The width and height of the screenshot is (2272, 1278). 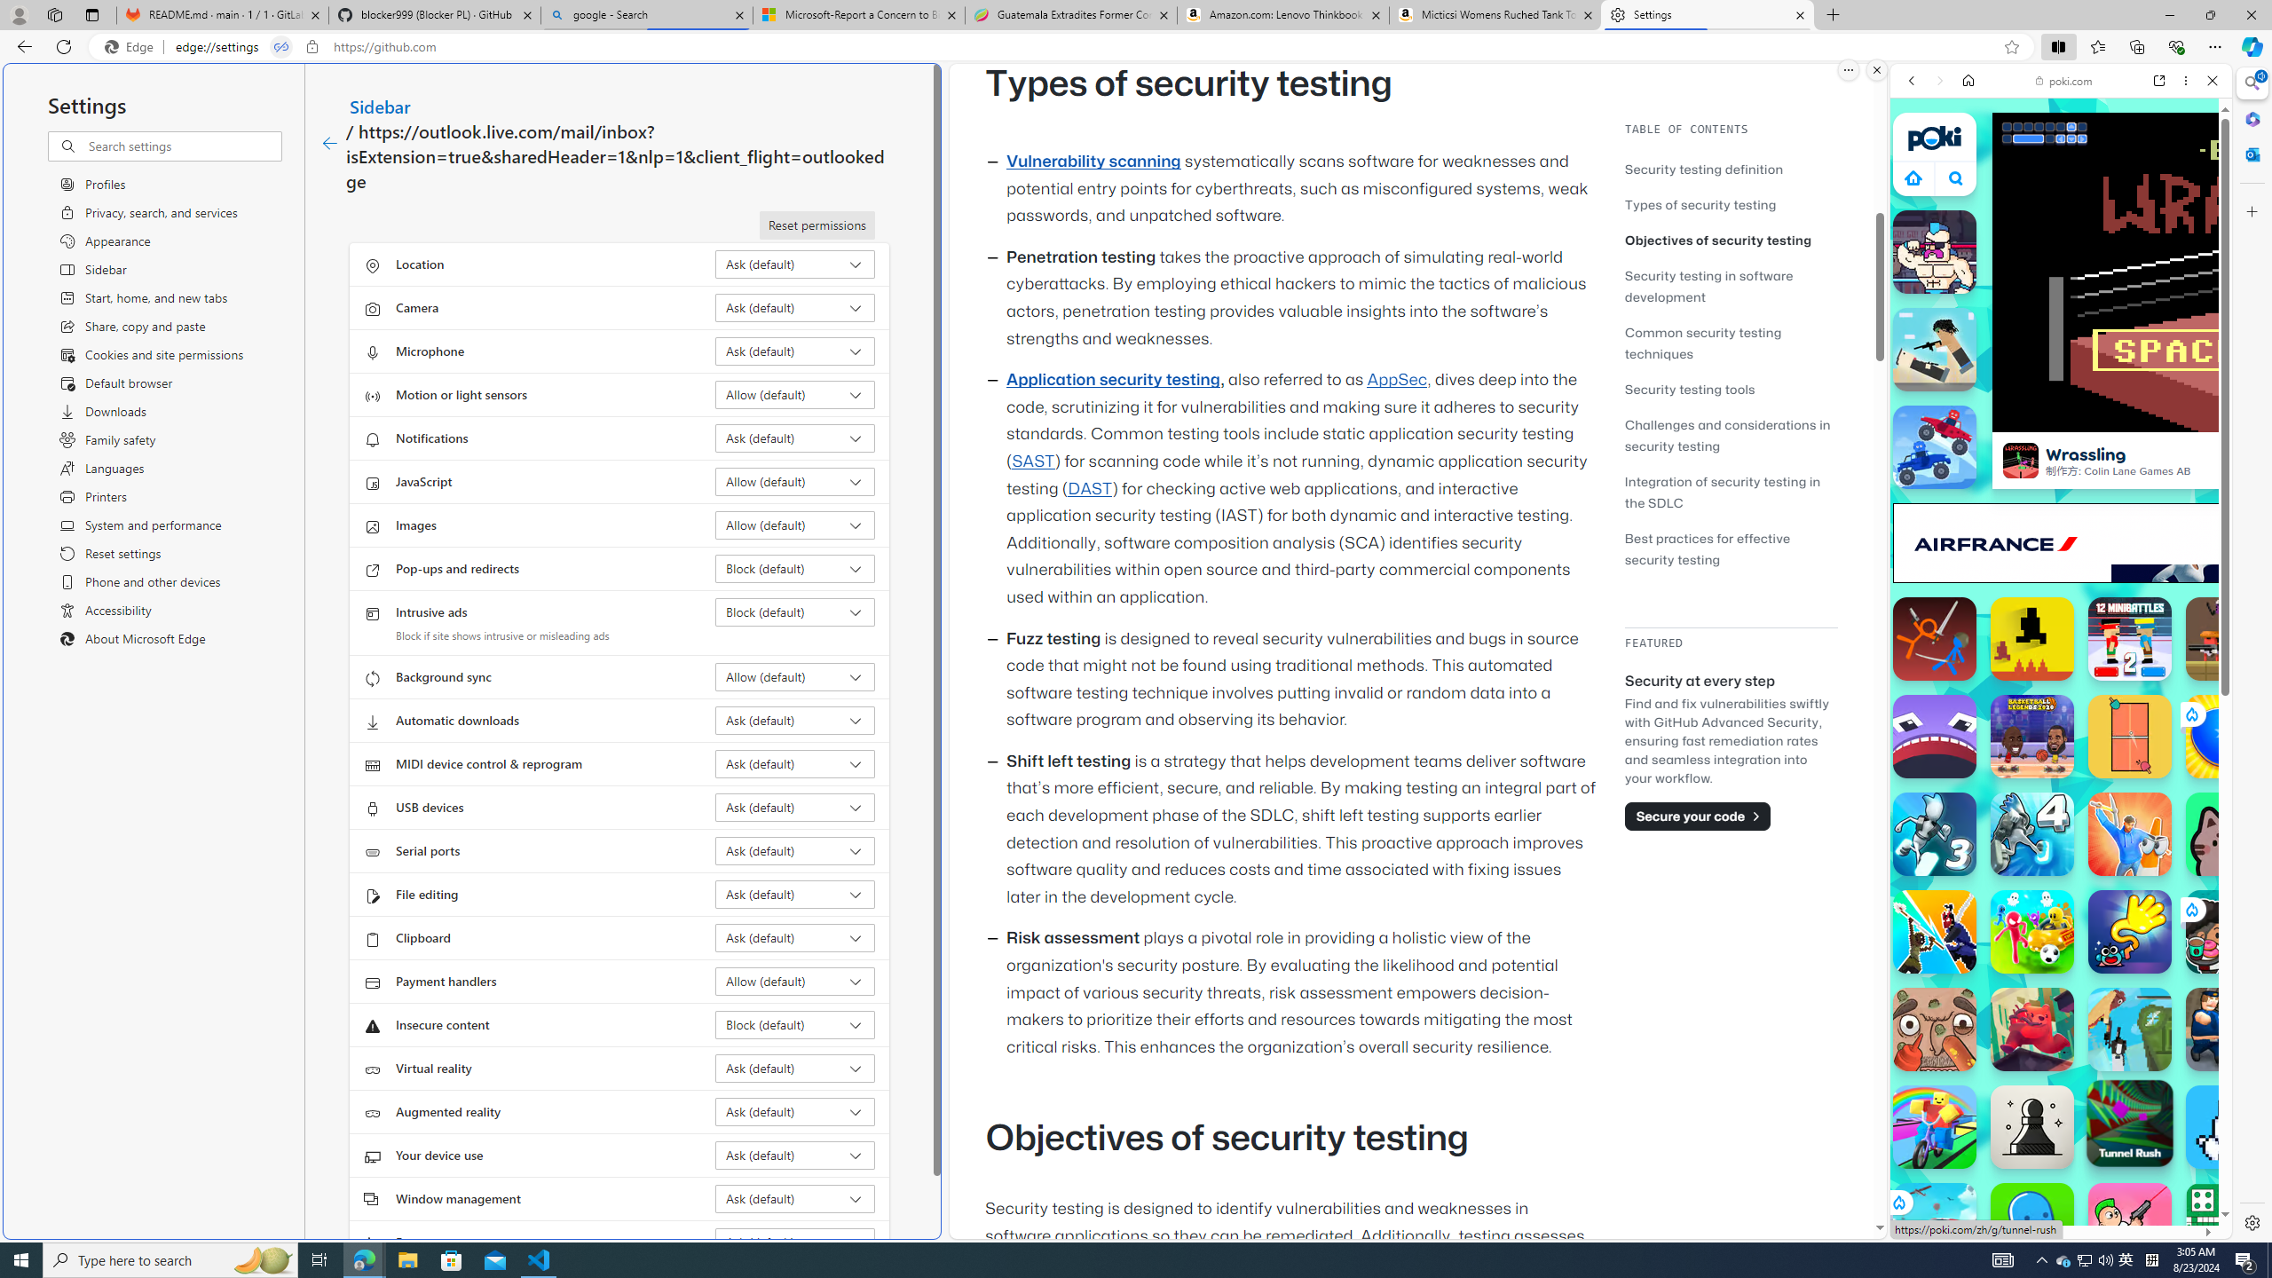 What do you see at coordinates (2130, 1029) in the screenshot?
I see `Getaway Shootout Getaway Shootout` at bounding box center [2130, 1029].